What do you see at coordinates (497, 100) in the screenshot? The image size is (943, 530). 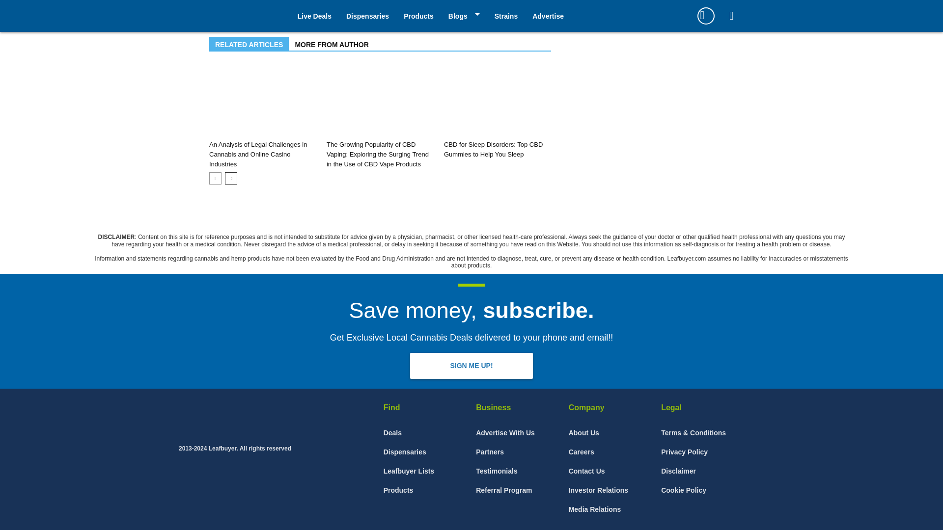 I see `CBD for Sleep Disorders: Top CBD Gummies to Help You Sleep` at bounding box center [497, 100].